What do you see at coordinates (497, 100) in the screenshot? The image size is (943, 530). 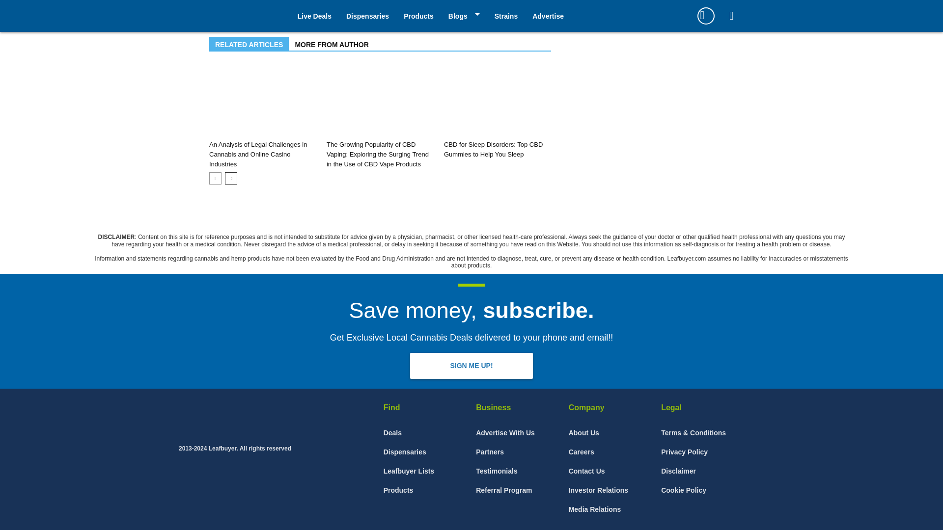 I see `CBD for Sleep Disorders: Top CBD Gummies to Help You Sleep` at bounding box center [497, 100].